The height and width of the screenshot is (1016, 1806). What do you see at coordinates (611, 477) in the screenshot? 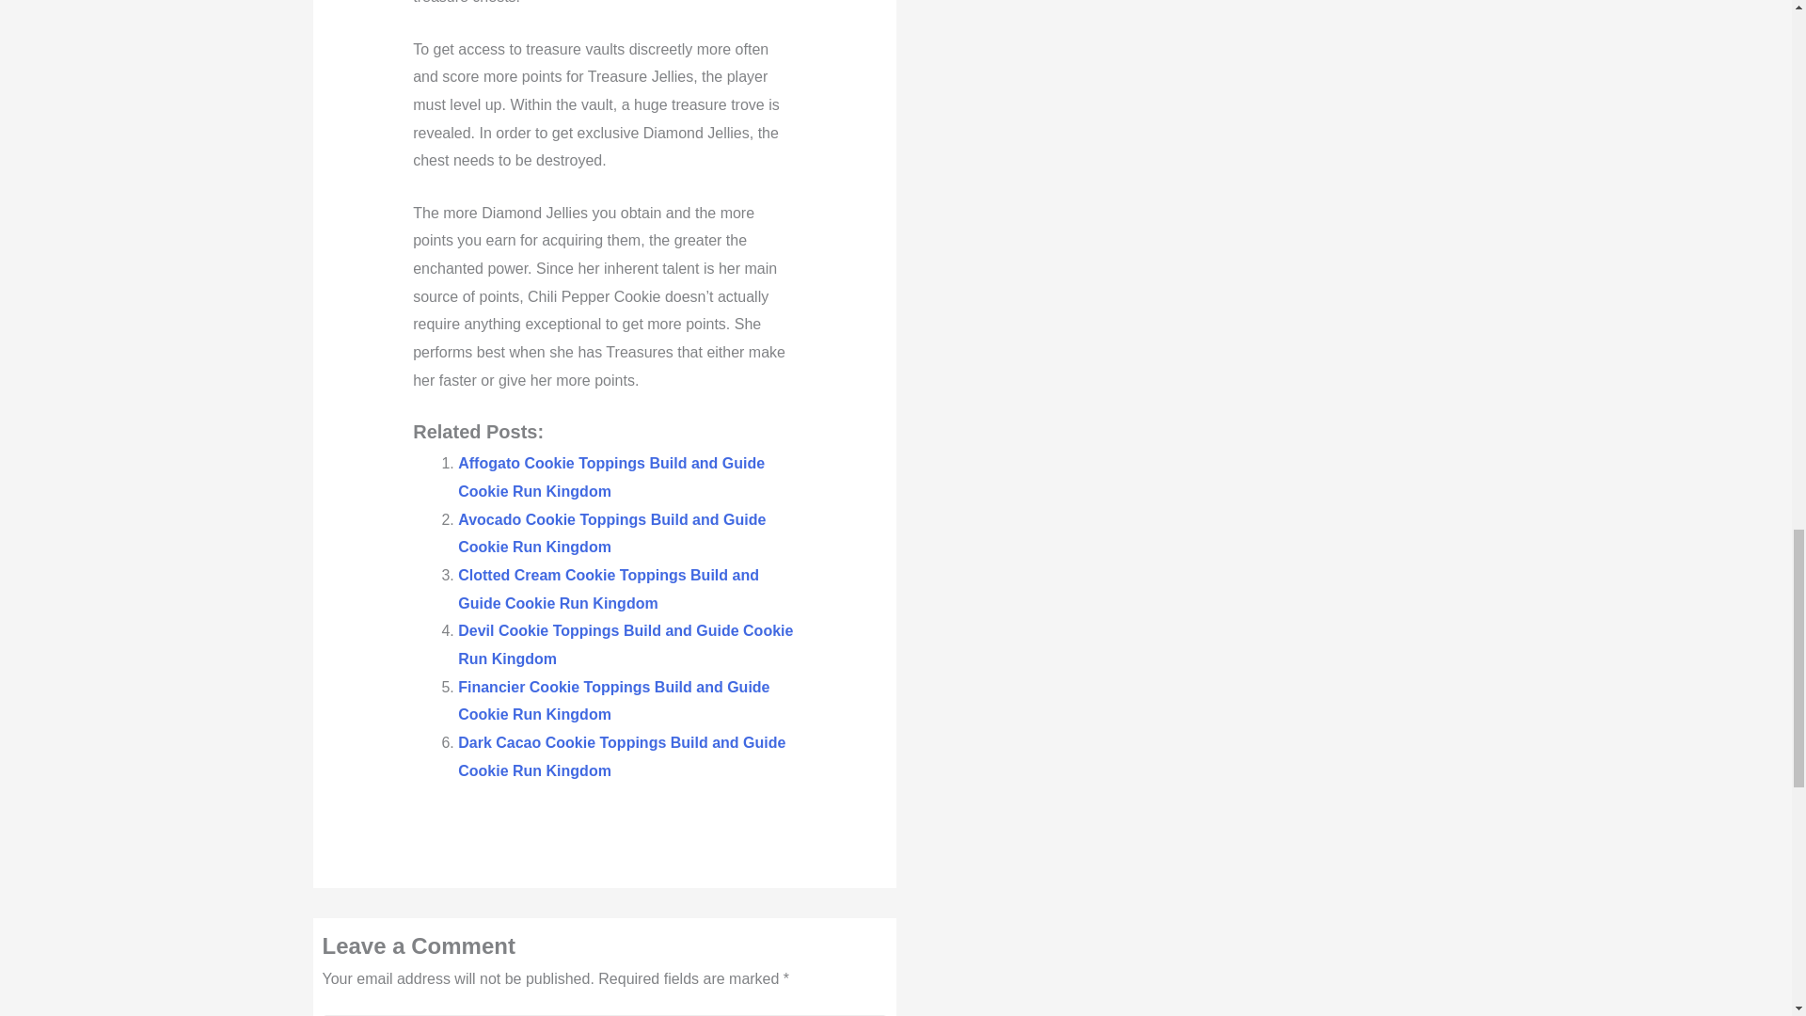
I see `Affogato Cookie Toppings Build and Guide Cookie Run Kingdom` at bounding box center [611, 477].